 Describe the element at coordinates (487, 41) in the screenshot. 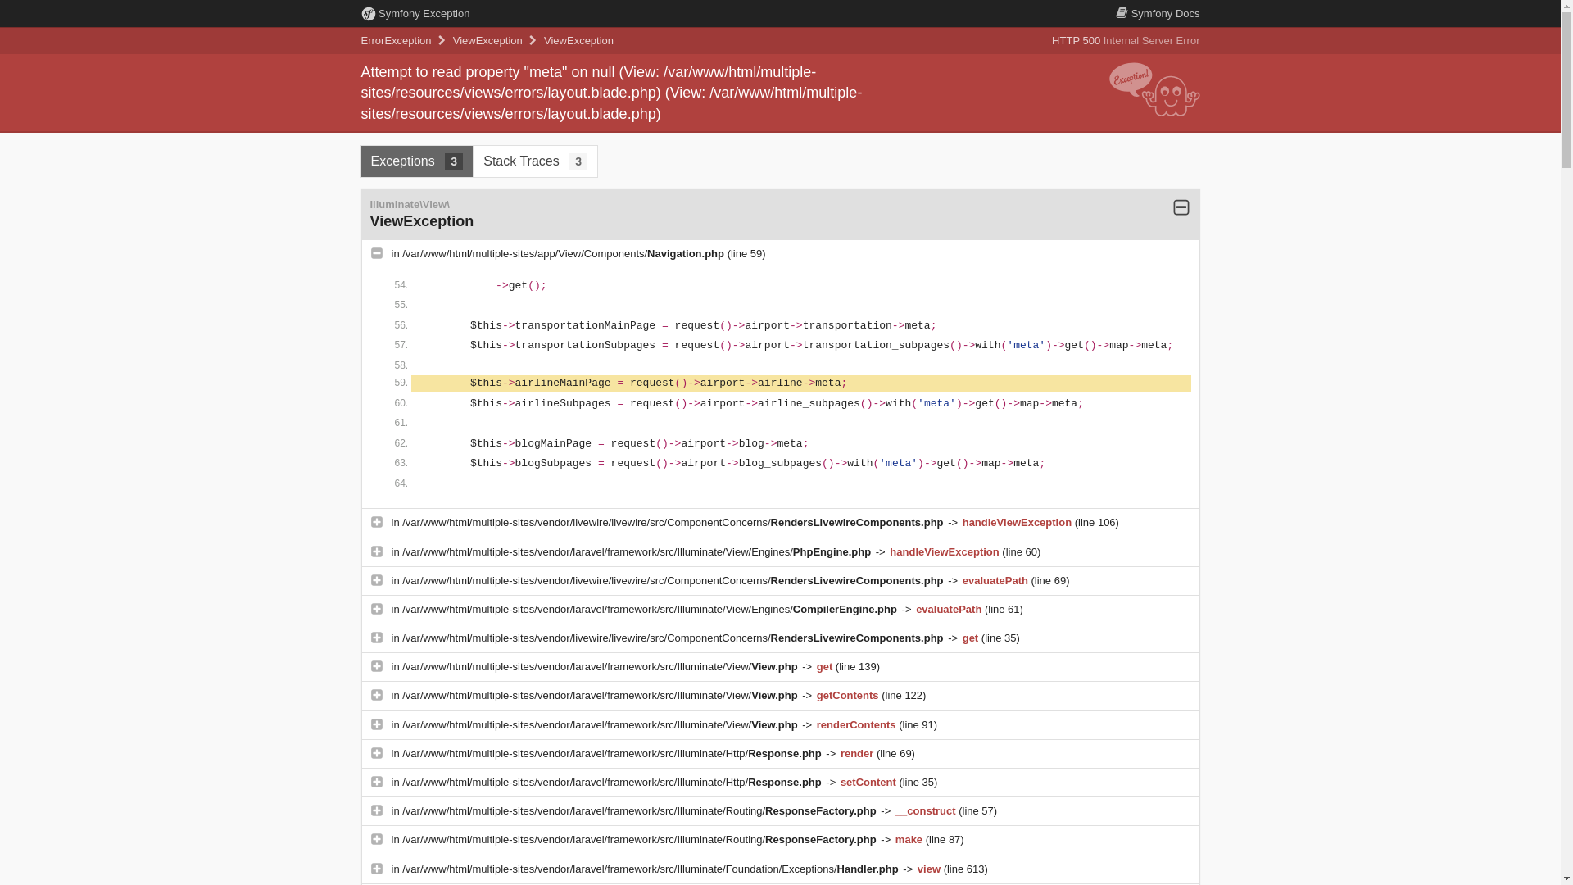

I see `ViewException` at that location.